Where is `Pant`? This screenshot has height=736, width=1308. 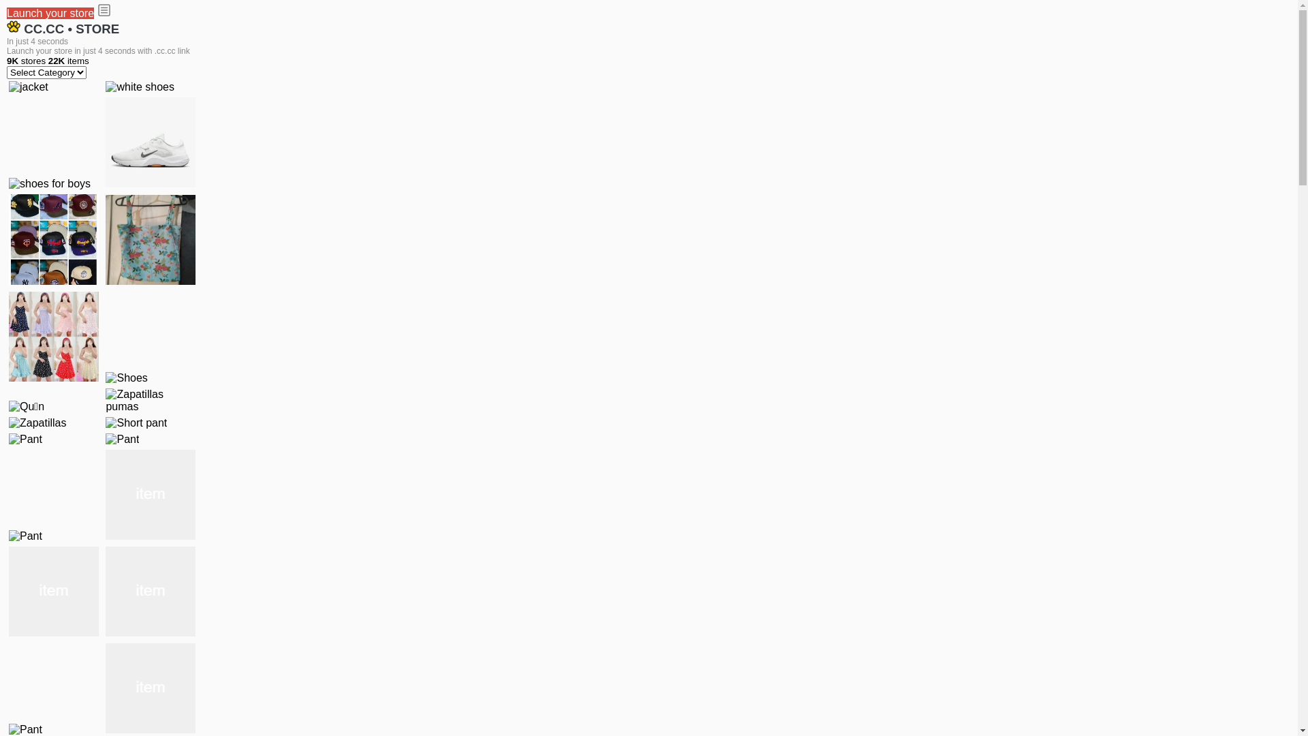
Pant is located at coordinates (151, 495).